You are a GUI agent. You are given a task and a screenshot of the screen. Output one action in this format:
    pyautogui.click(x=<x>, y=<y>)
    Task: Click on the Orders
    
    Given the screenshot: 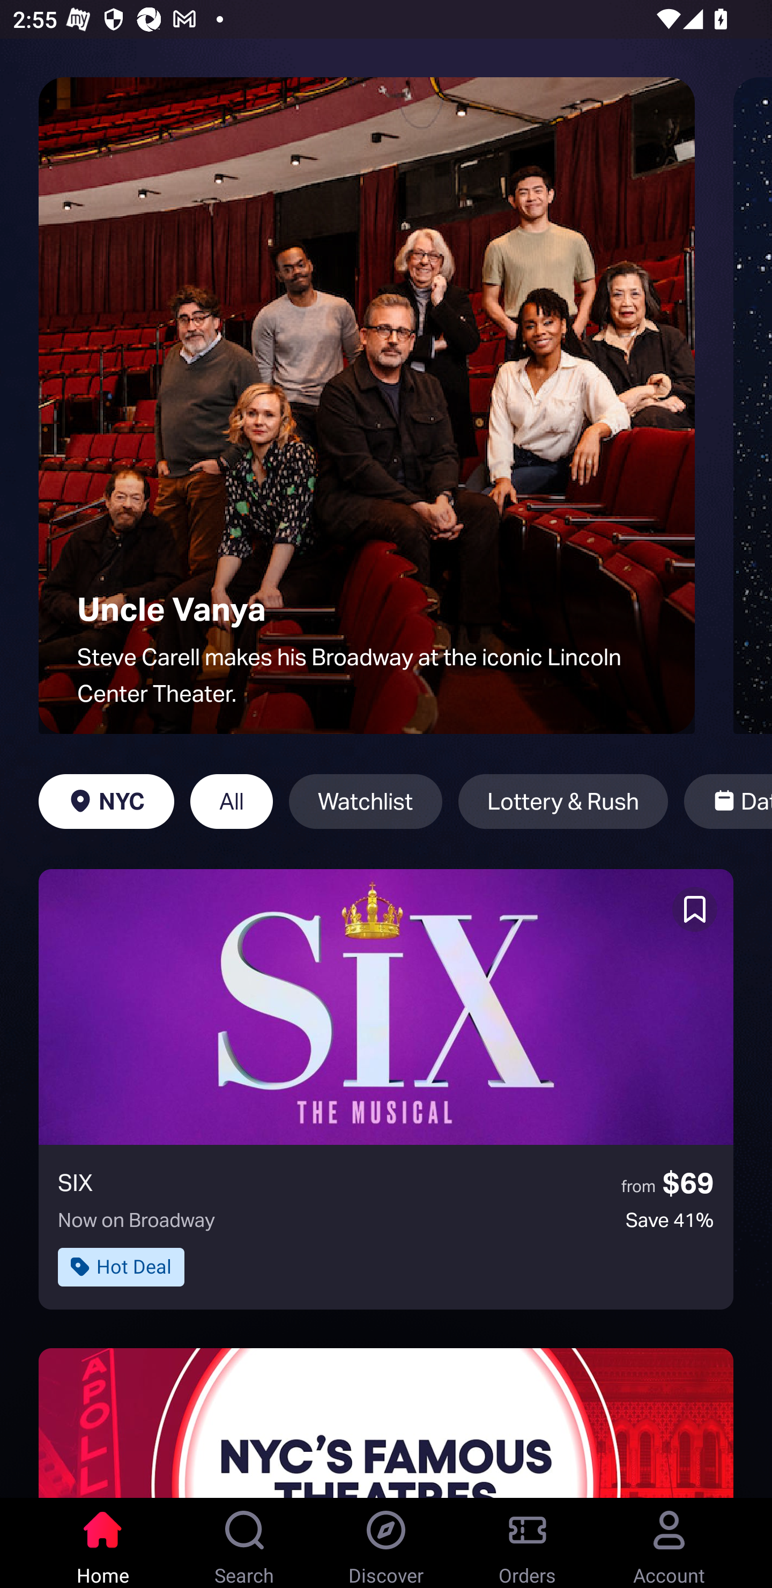 What is the action you would take?
    pyautogui.click(x=528, y=1543)
    